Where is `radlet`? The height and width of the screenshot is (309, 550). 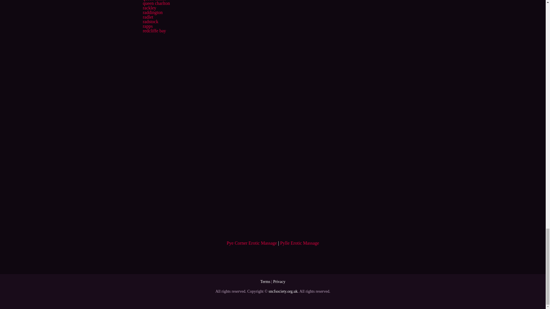
radlet is located at coordinates (148, 17).